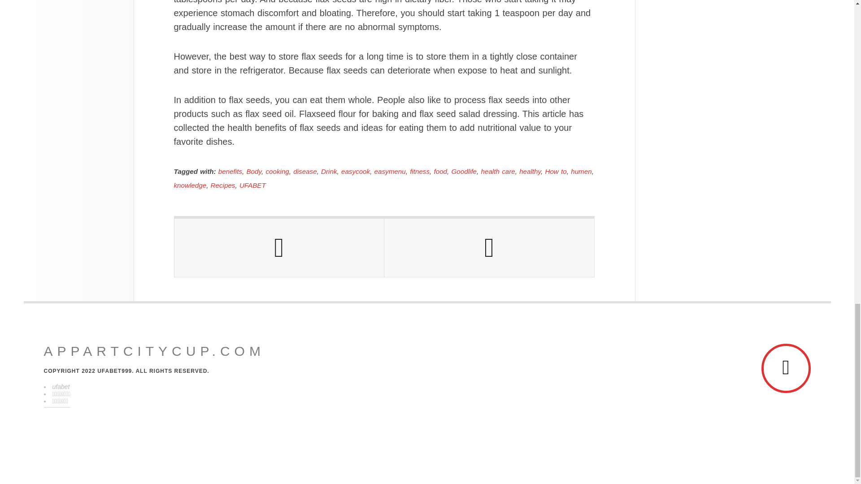 The width and height of the screenshot is (861, 484). I want to click on easymenu, so click(390, 171).